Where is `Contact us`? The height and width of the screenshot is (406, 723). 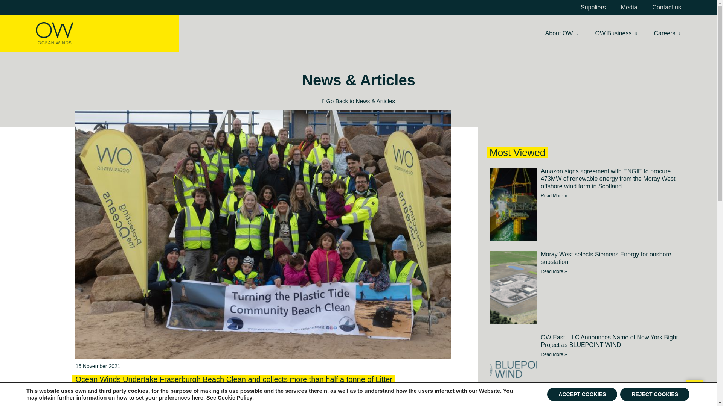
Contact us is located at coordinates (667, 8).